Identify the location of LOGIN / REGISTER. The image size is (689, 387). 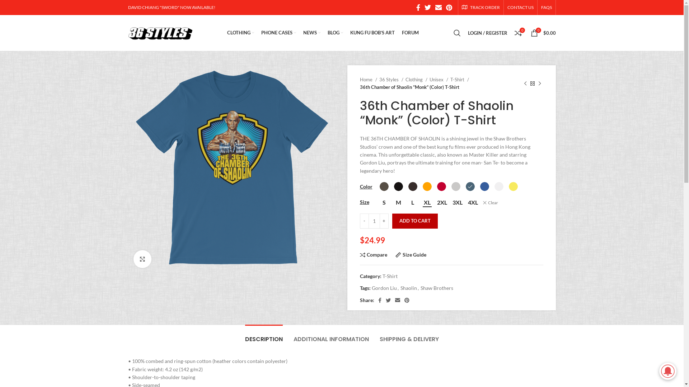
(488, 33).